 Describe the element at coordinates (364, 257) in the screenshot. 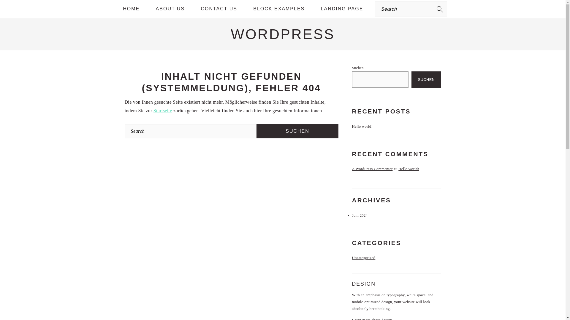

I see `Uncategorized` at that location.